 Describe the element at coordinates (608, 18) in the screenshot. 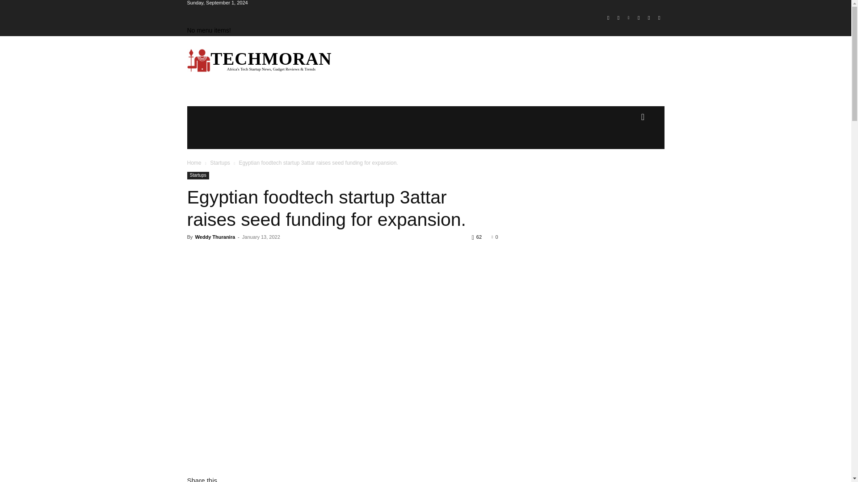

I see `Facebook` at that location.